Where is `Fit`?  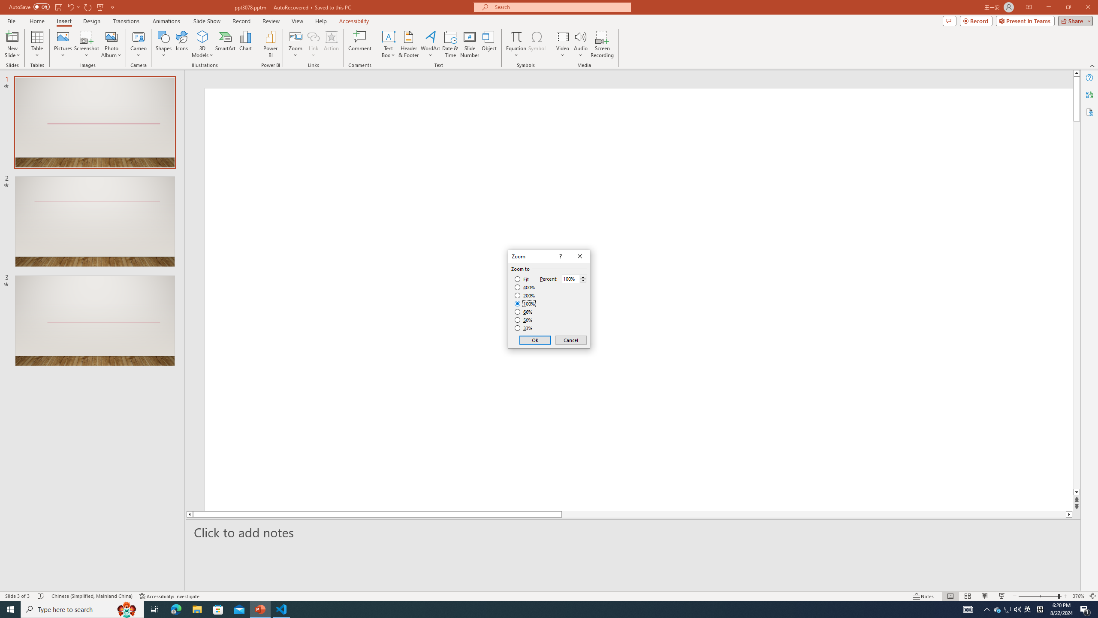 Fit is located at coordinates (522, 279).